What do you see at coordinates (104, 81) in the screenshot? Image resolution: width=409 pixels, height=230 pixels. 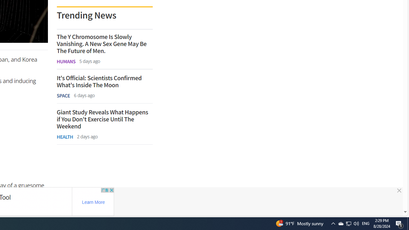 I see `It's Official: Scientists Confirmed What's Inside The Moon` at bounding box center [104, 81].